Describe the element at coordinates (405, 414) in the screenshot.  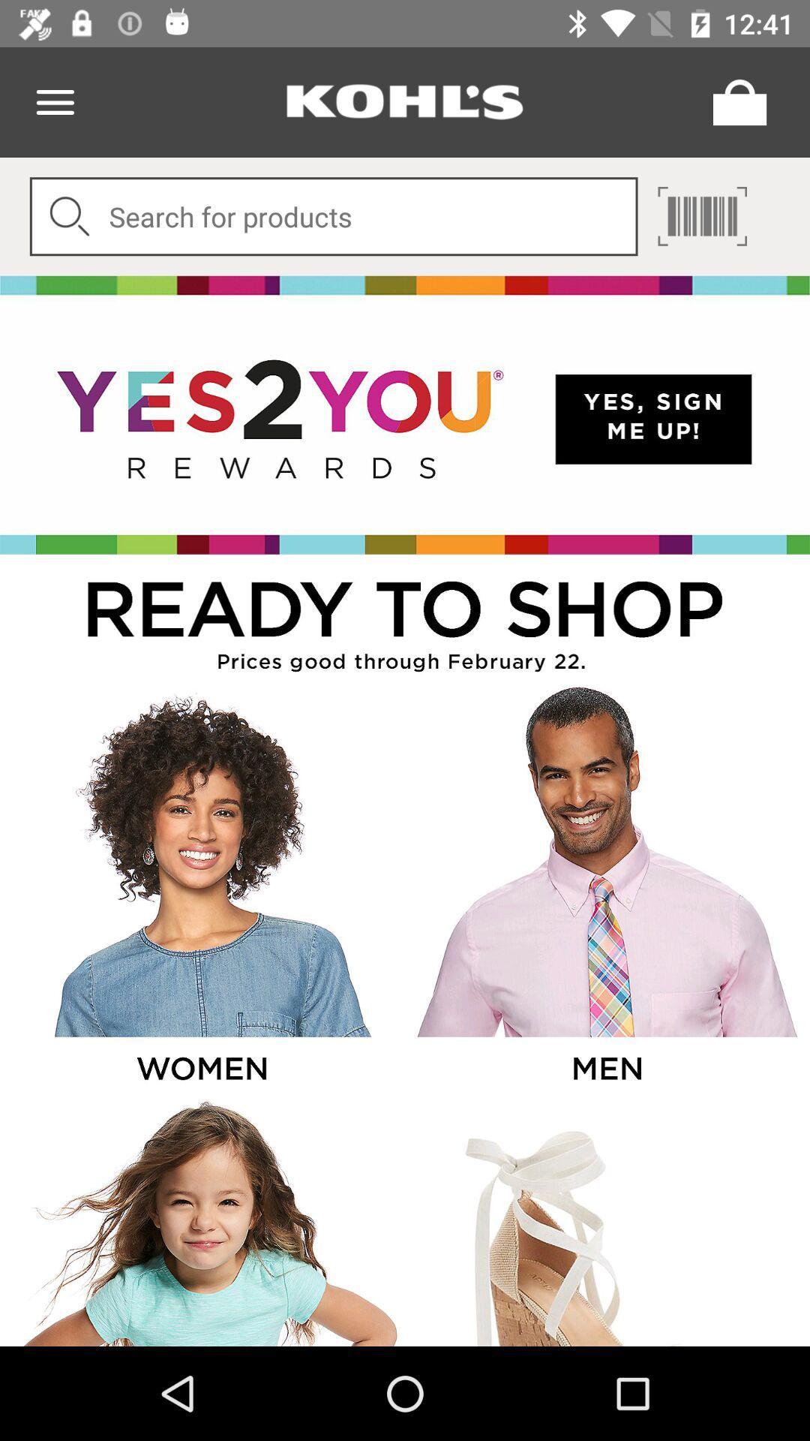
I see `advertisement page` at that location.